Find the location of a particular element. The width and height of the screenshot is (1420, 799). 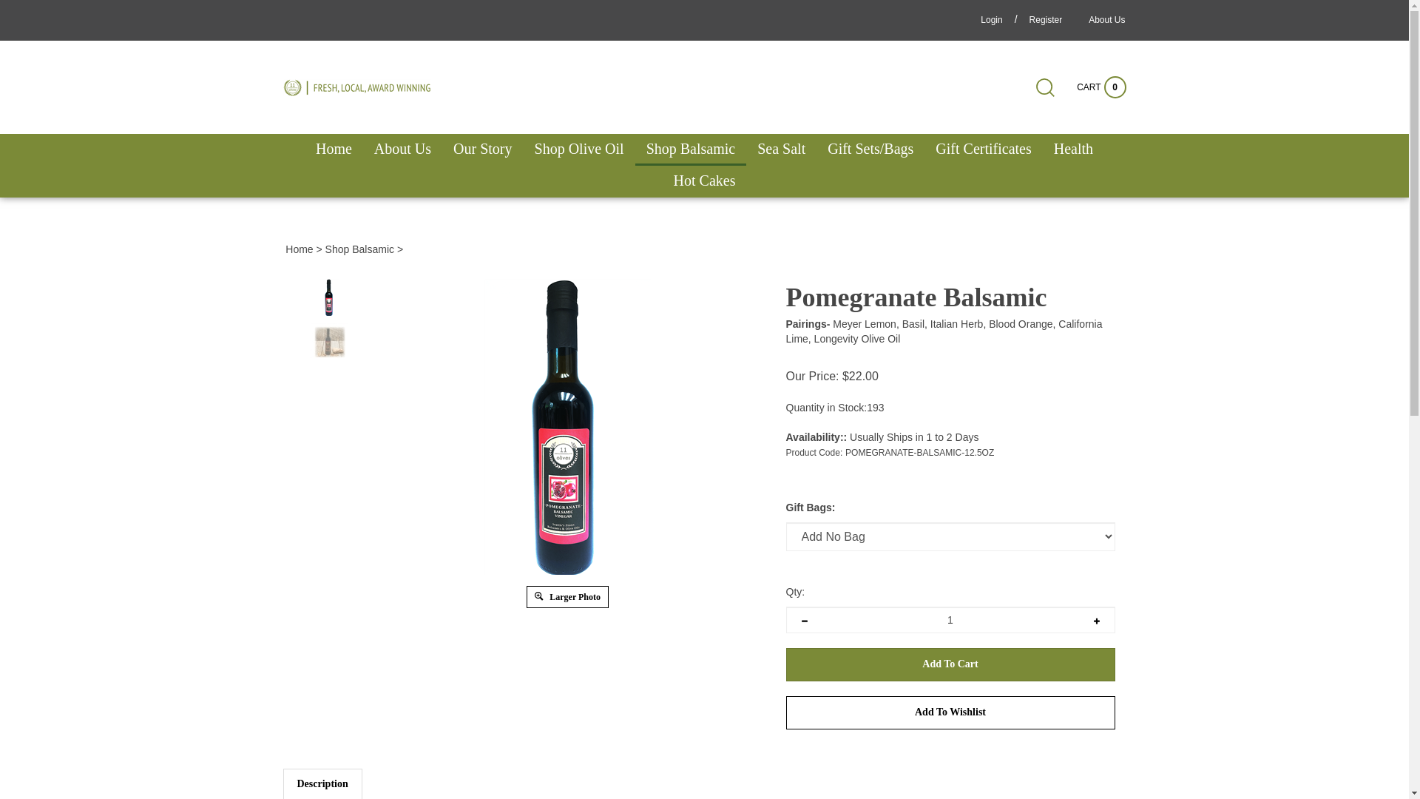

About Us is located at coordinates (402, 149).